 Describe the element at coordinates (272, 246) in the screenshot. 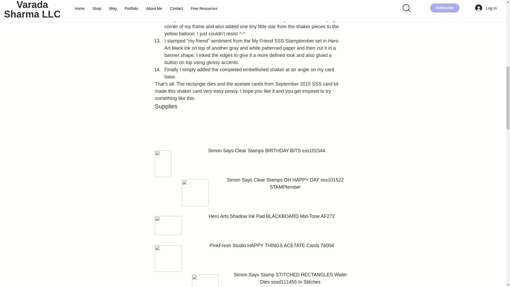

I see `PinkFresh Studio HAPPY THINGS ACETATE Cards 76004` at that location.